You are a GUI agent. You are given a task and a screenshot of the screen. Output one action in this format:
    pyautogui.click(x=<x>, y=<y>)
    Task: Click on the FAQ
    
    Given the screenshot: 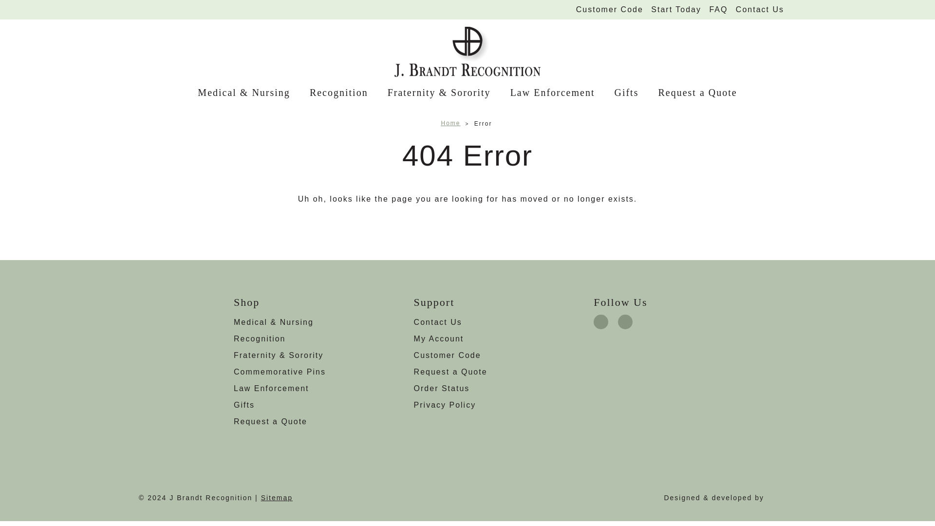 What is the action you would take?
    pyautogui.click(x=718, y=10)
    